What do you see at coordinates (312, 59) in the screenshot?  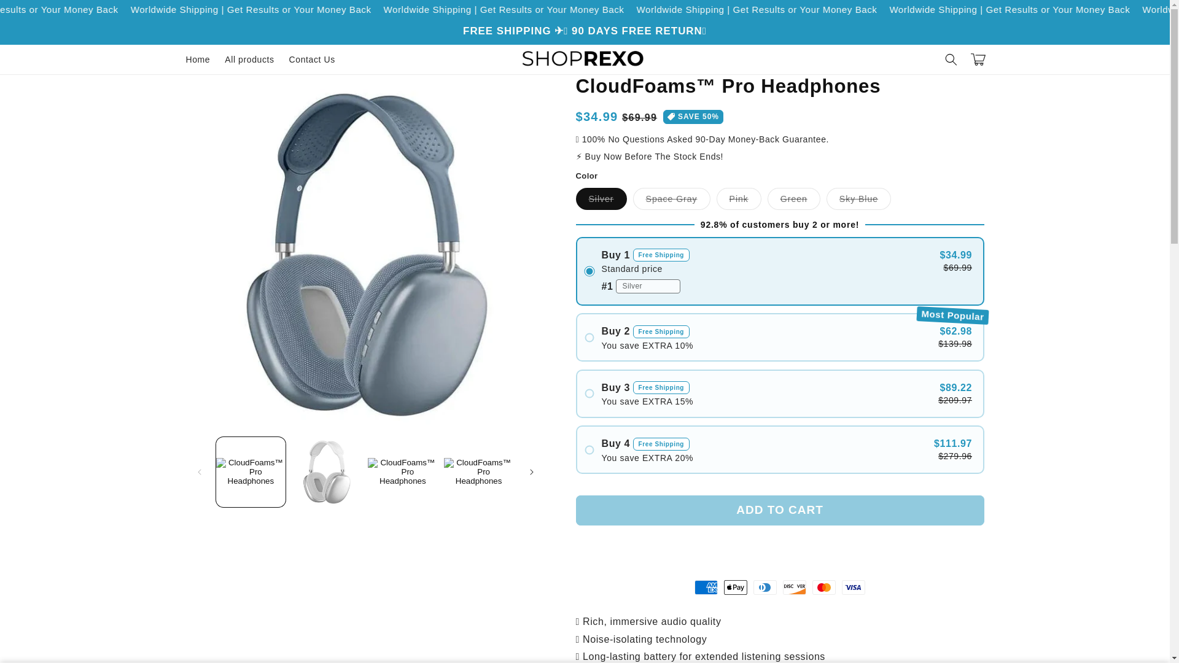 I see `Contact Us` at bounding box center [312, 59].